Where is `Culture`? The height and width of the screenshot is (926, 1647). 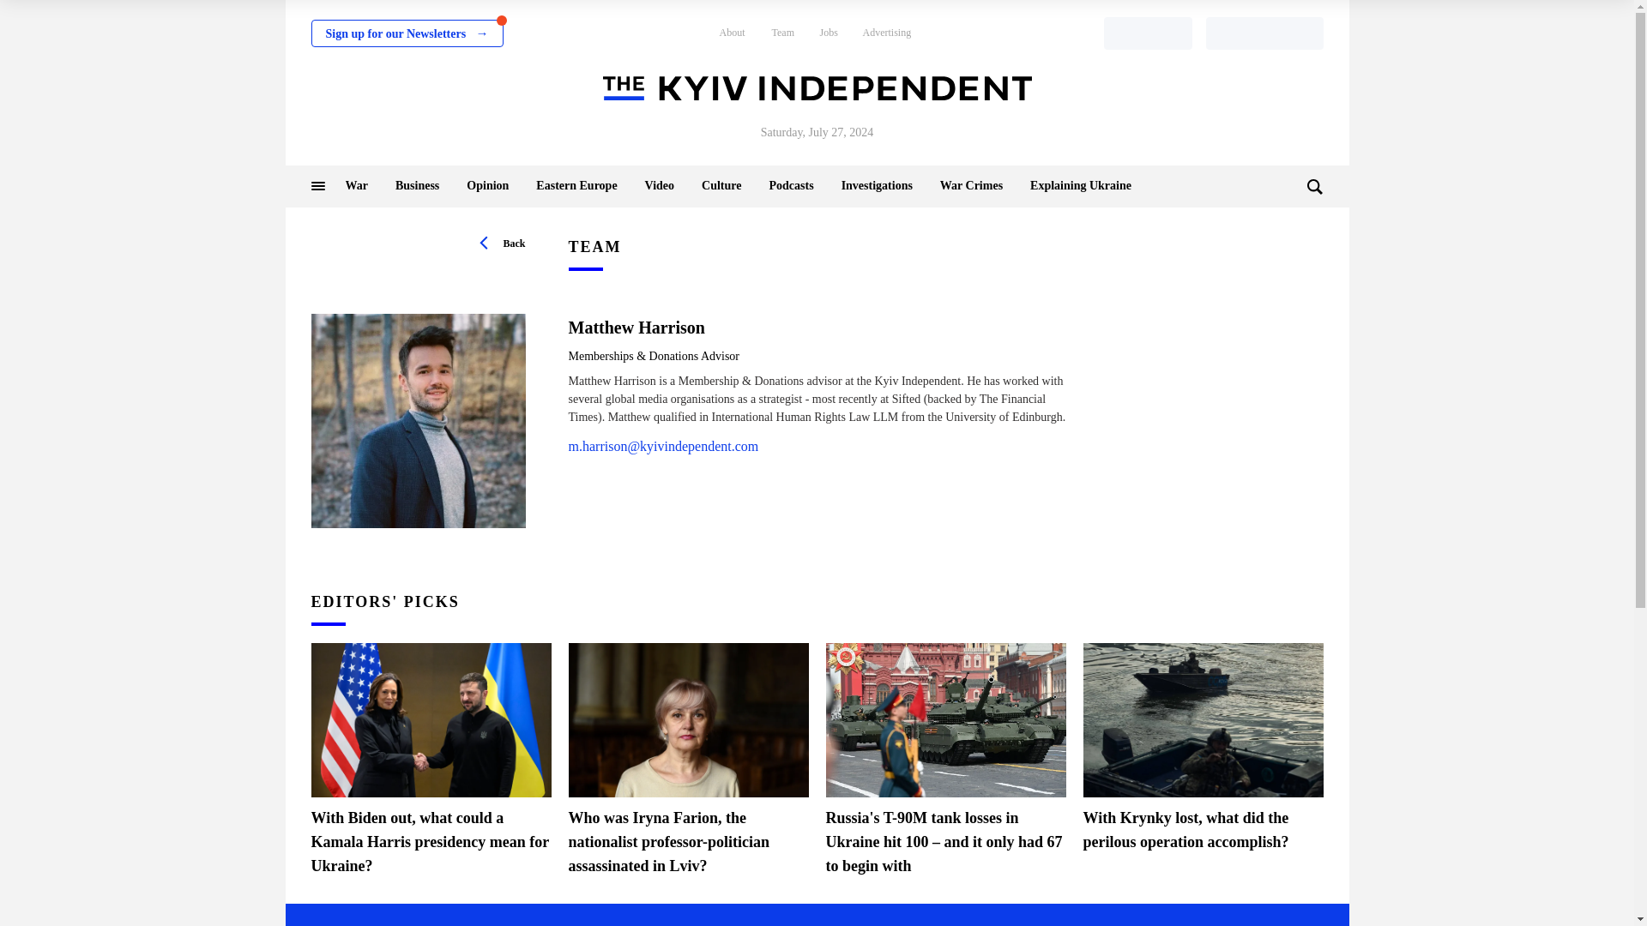
Culture is located at coordinates (721, 185).